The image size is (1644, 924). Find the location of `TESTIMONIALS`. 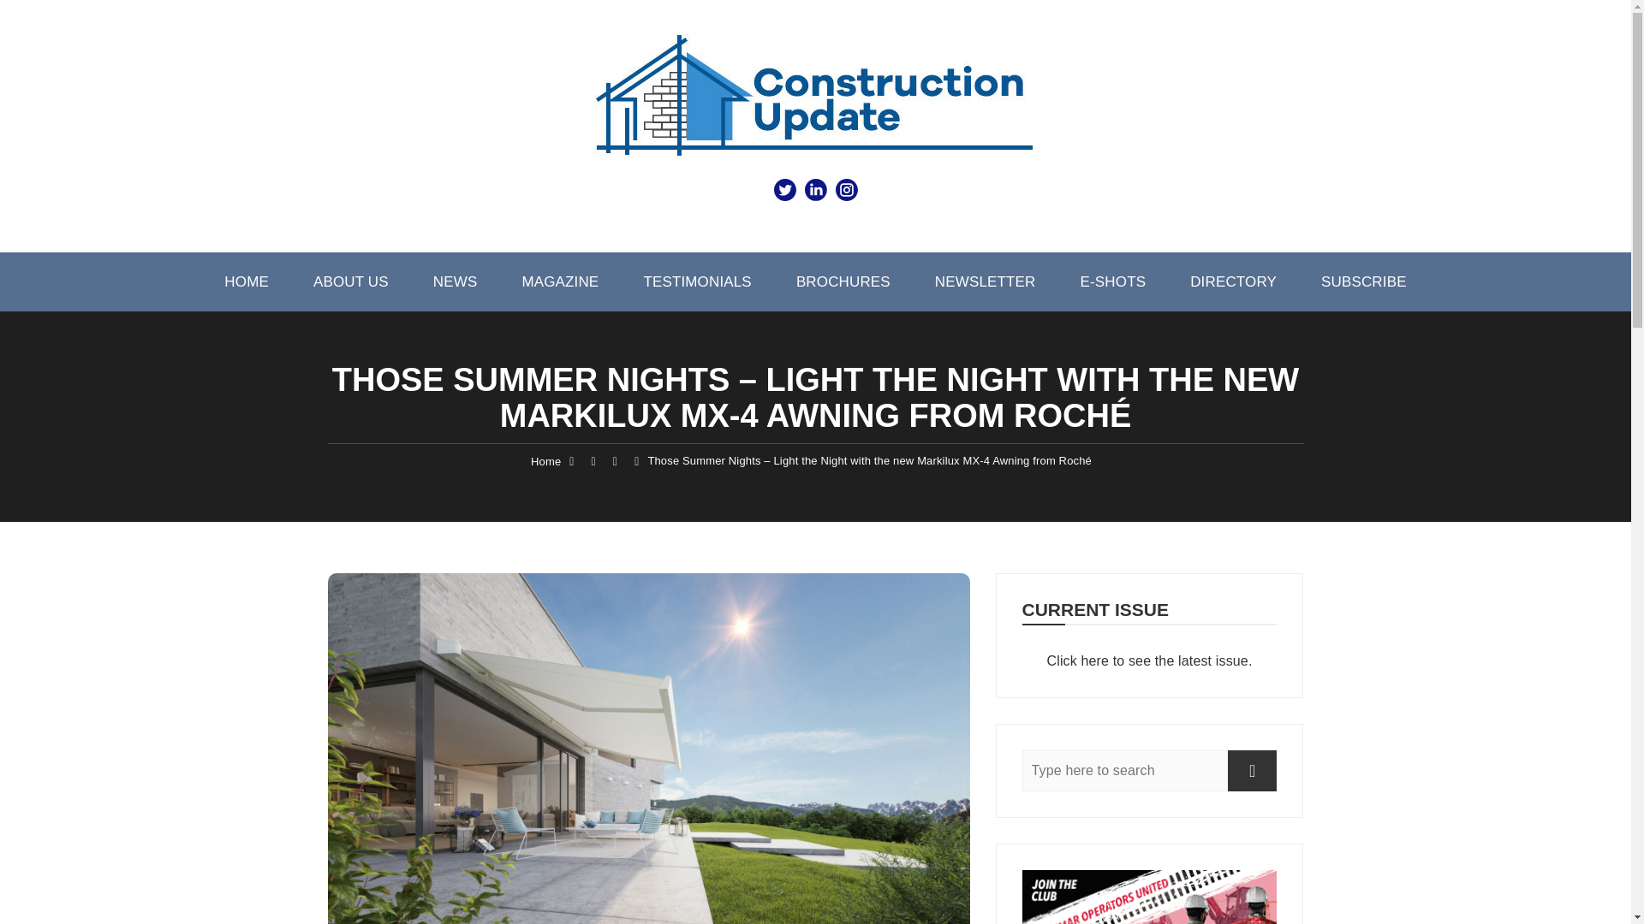

TESTIMONIALS is located at coordinates (697, 281).